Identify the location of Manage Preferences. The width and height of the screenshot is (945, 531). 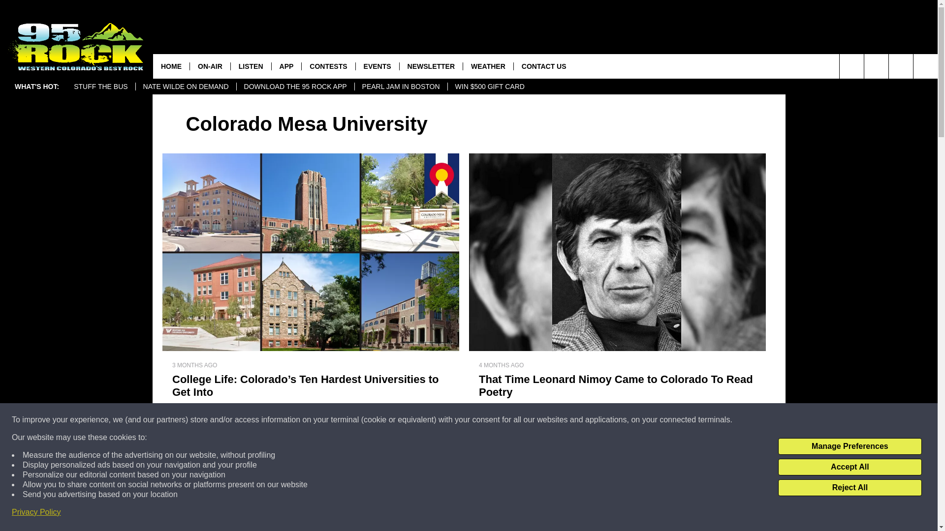
(850, 446).